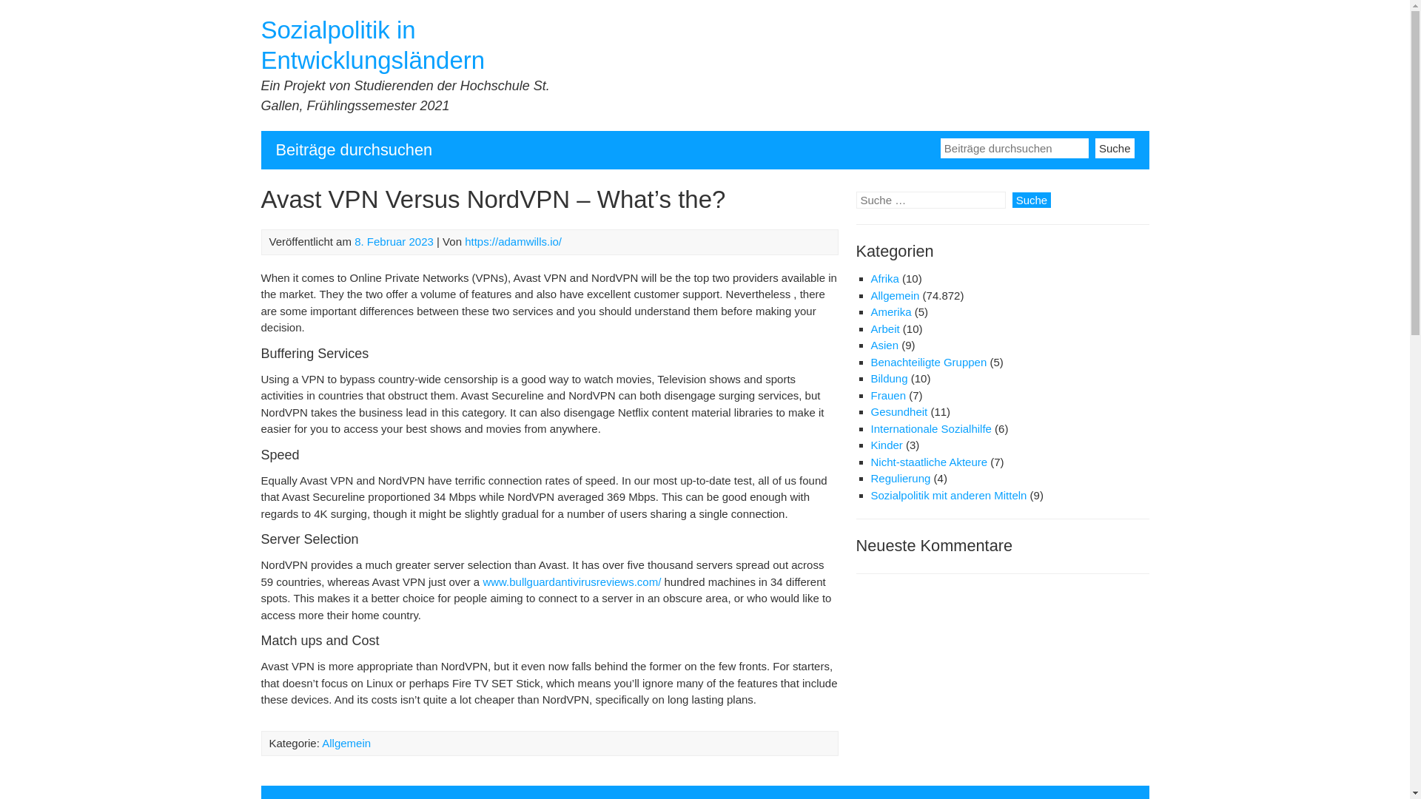 The height and width of the screenshot is (799, 1421). I want to click on Suche, so click(1032, 200).